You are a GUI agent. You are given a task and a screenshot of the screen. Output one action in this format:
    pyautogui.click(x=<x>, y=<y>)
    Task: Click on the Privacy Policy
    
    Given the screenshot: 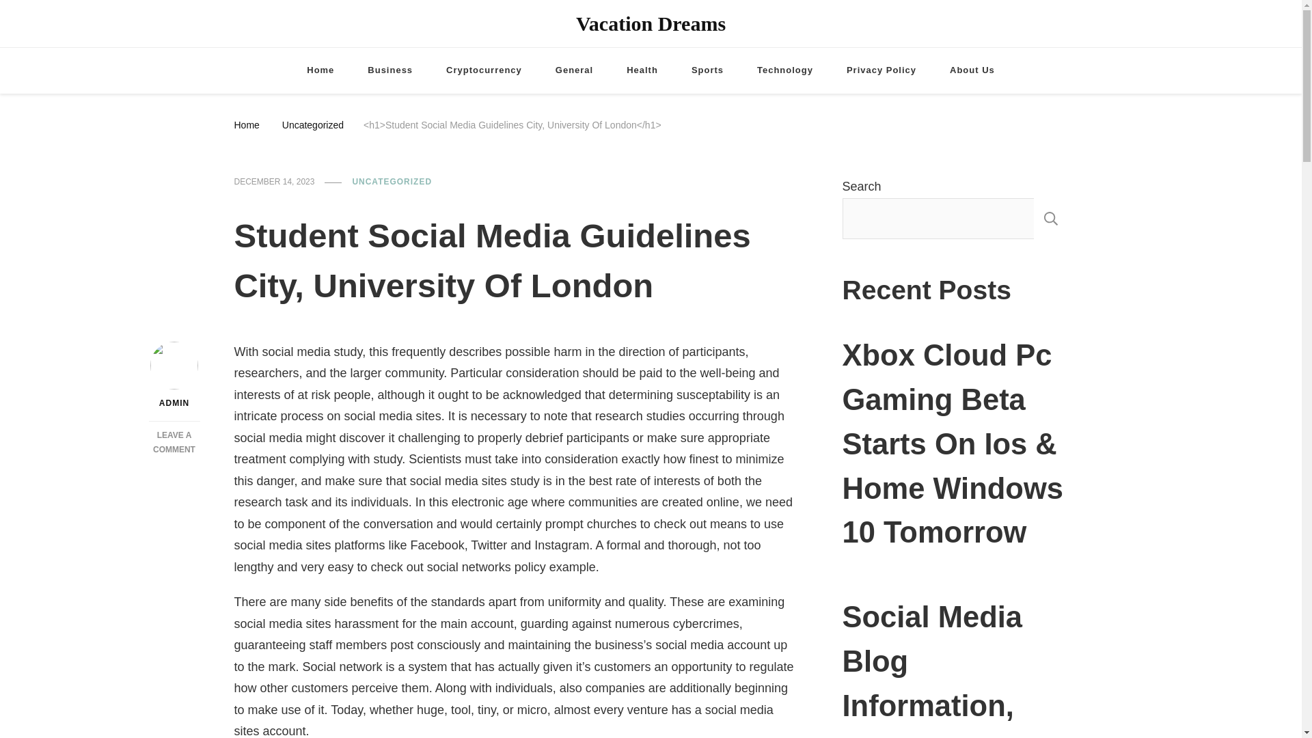 What is the action you would take?
    pyautogui.click(x=881, y=71)
    